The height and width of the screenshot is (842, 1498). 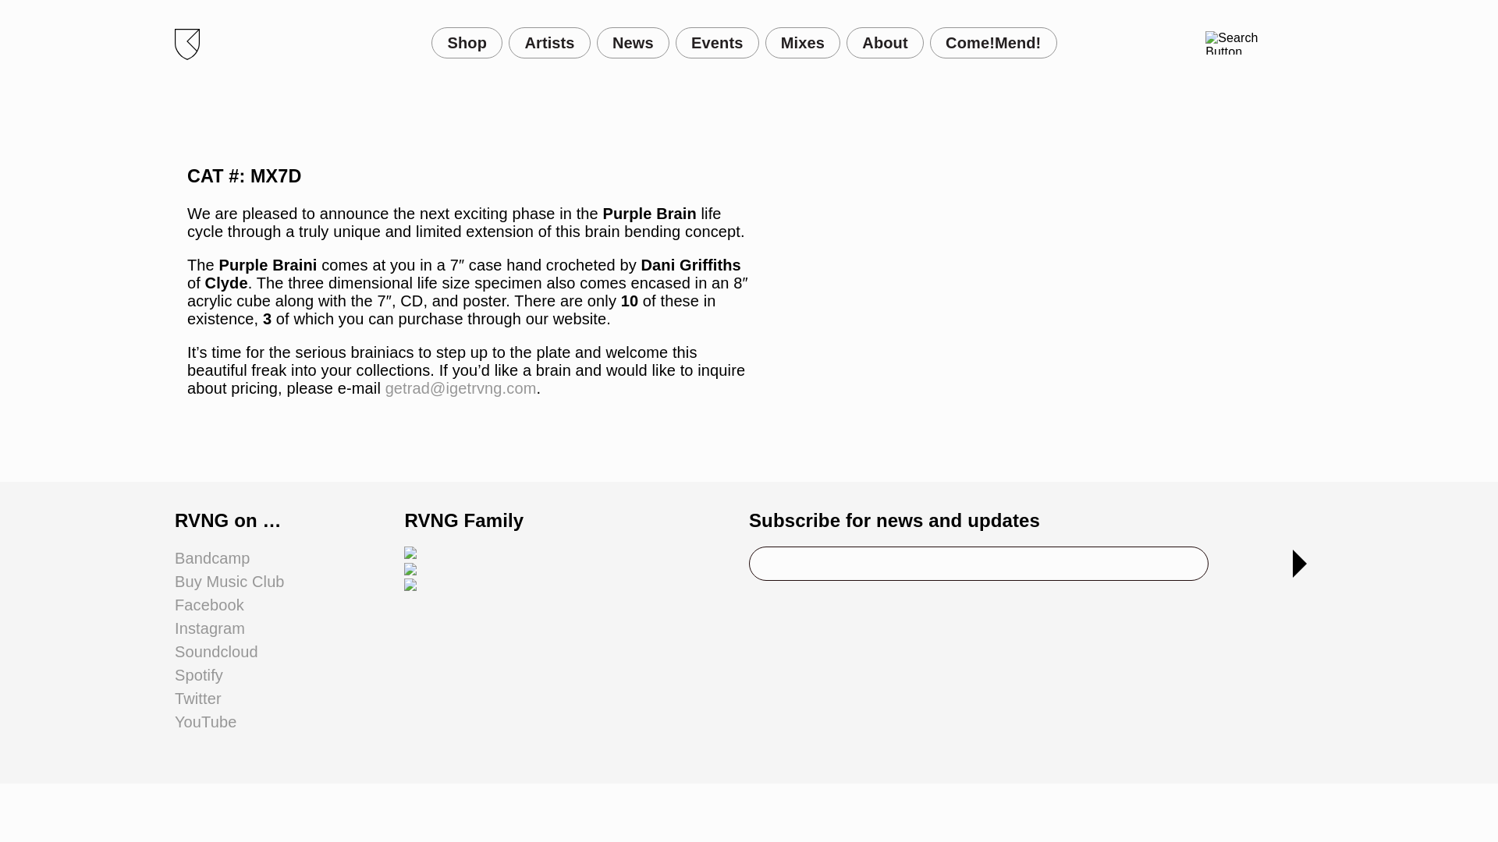 I want to click on Shop, so click(x=467, y=42).